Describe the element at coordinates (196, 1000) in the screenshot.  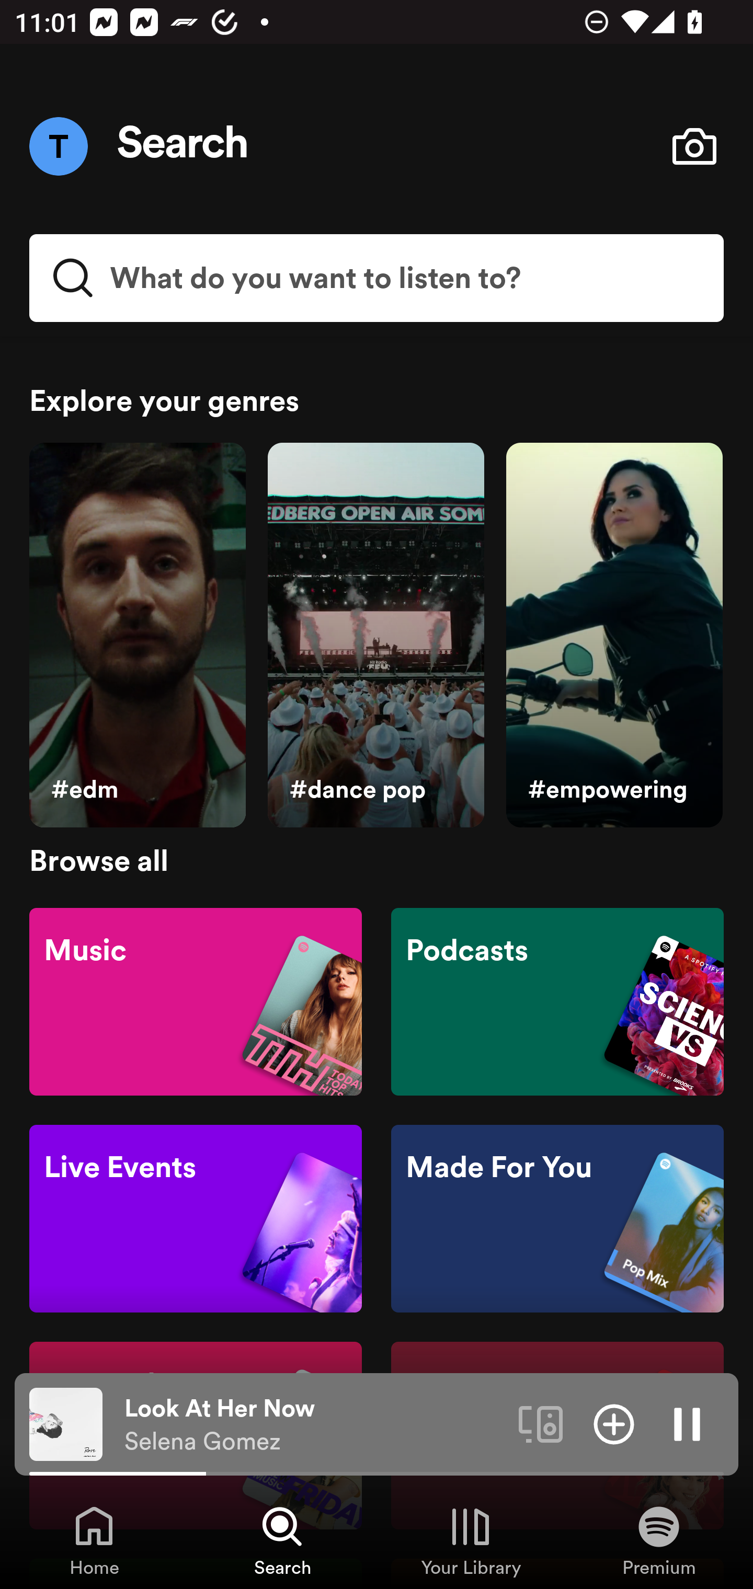
I see `Music` at that location.